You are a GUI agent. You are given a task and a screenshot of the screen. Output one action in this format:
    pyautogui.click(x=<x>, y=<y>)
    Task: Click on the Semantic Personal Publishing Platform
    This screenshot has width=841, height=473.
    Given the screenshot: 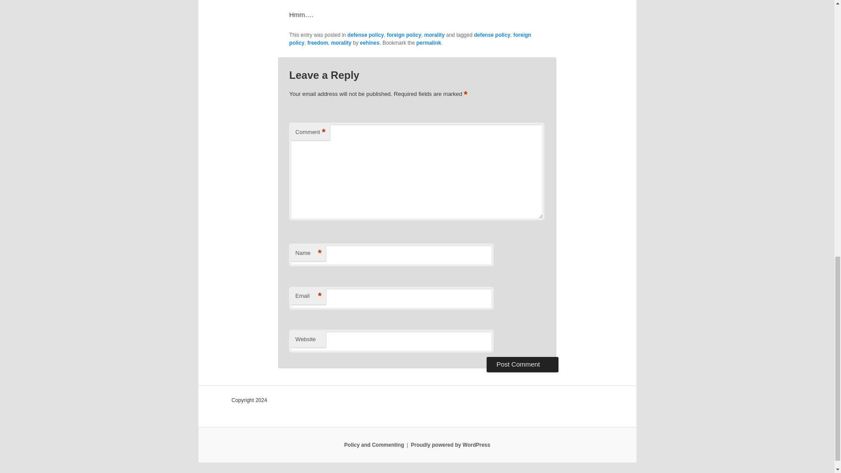 What is the action you would take?
    pyautogui.click(x=450, y=445)
    